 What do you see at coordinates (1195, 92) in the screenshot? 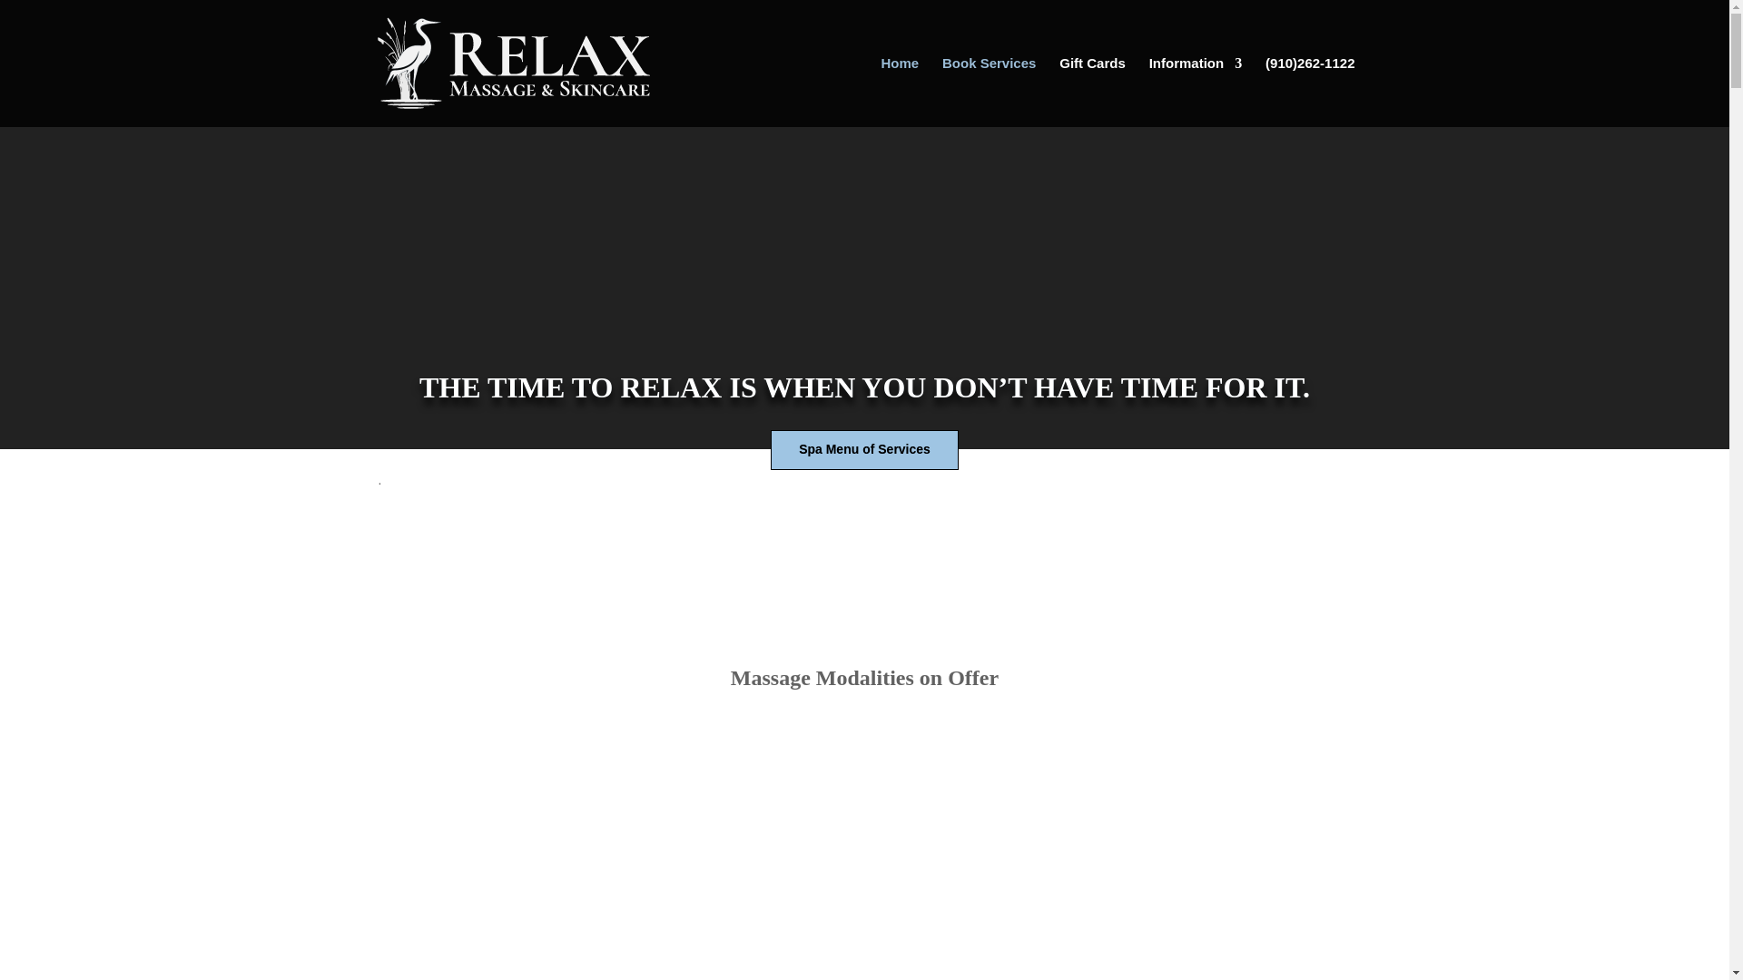
I see `Information` at bounding box center [1195, 92].